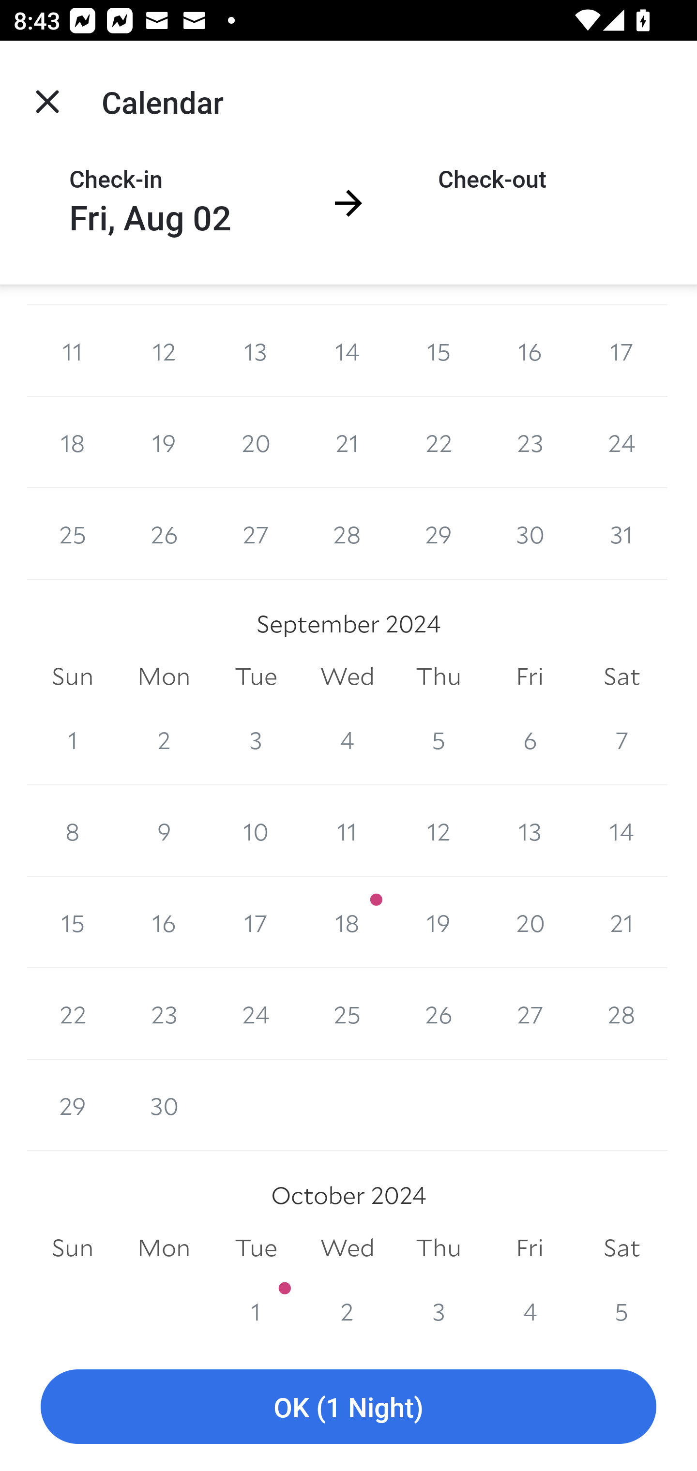 This screenshot has width=697, height=1471. Describe the element at coordinates (530, 739) in the screenshot. I see `6 6 September 2024` at that location.